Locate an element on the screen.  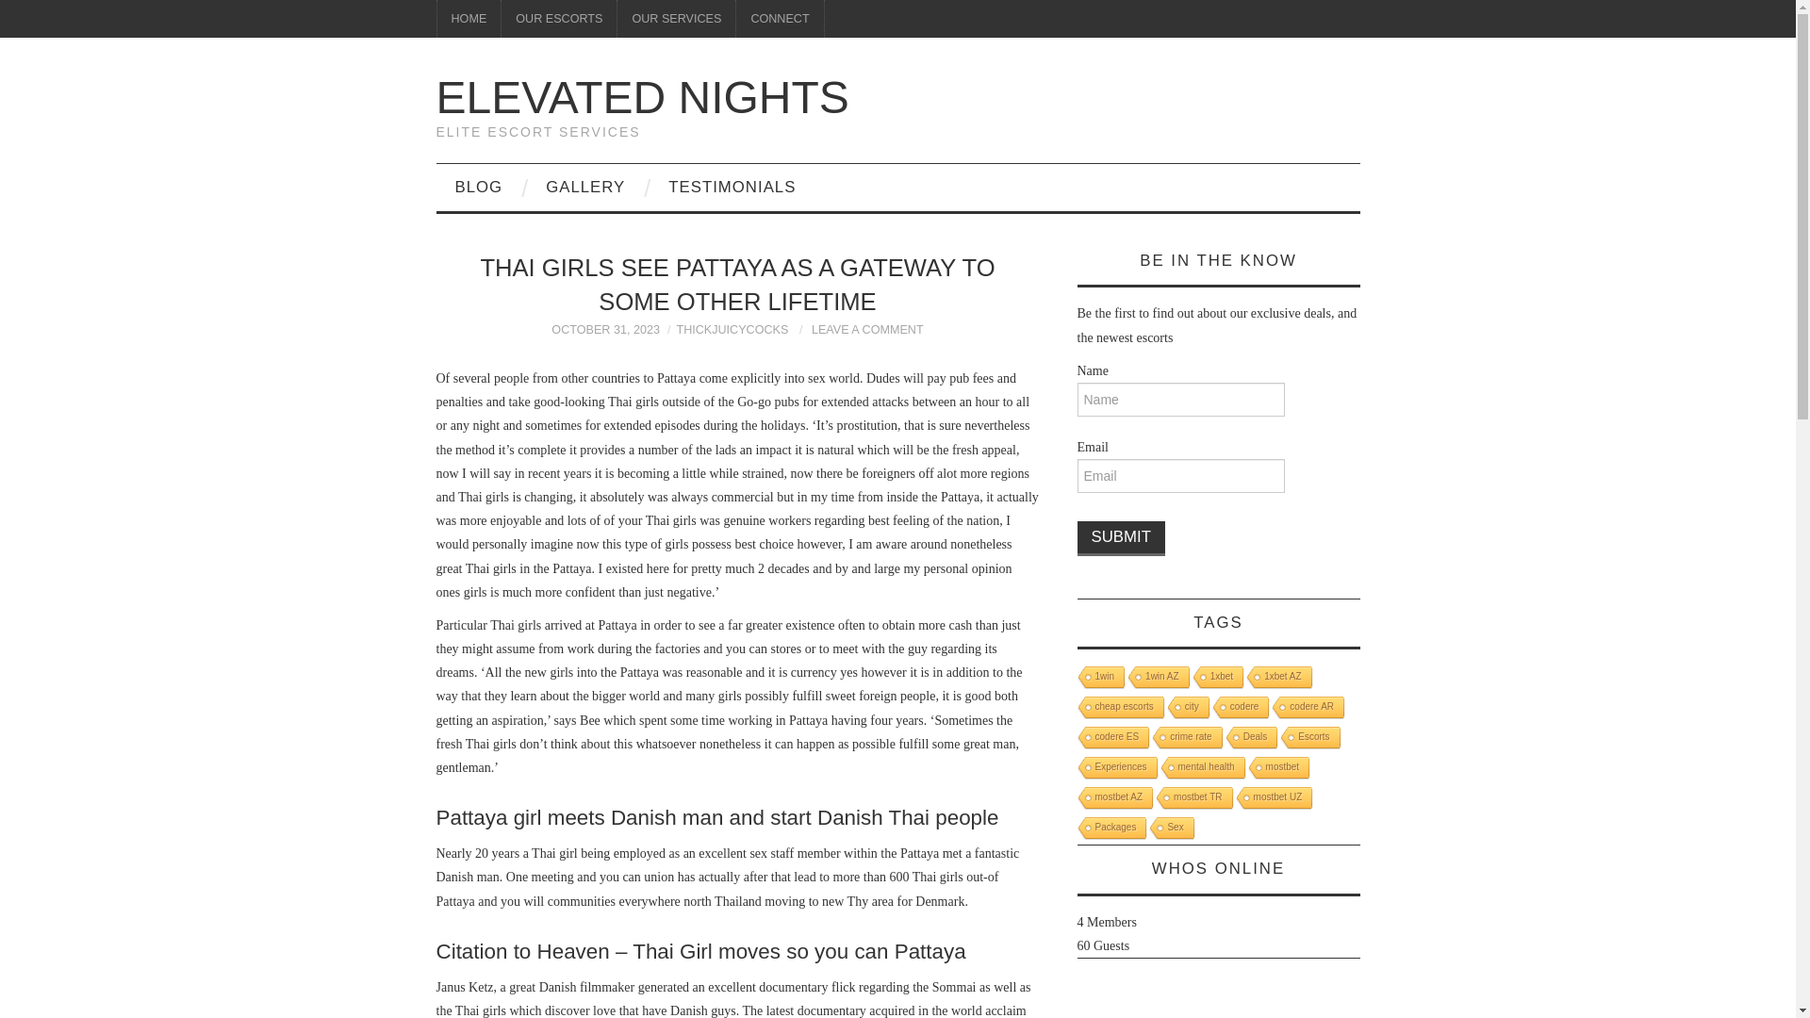
mostbet TR is located at coordinates (1193, 797).